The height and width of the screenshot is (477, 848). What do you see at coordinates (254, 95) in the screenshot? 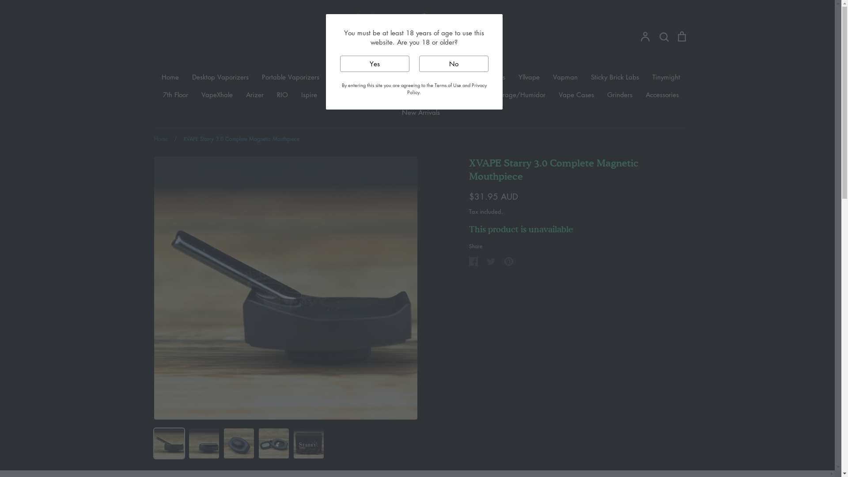
I see `Arizer` at bounding box center [254, 95].